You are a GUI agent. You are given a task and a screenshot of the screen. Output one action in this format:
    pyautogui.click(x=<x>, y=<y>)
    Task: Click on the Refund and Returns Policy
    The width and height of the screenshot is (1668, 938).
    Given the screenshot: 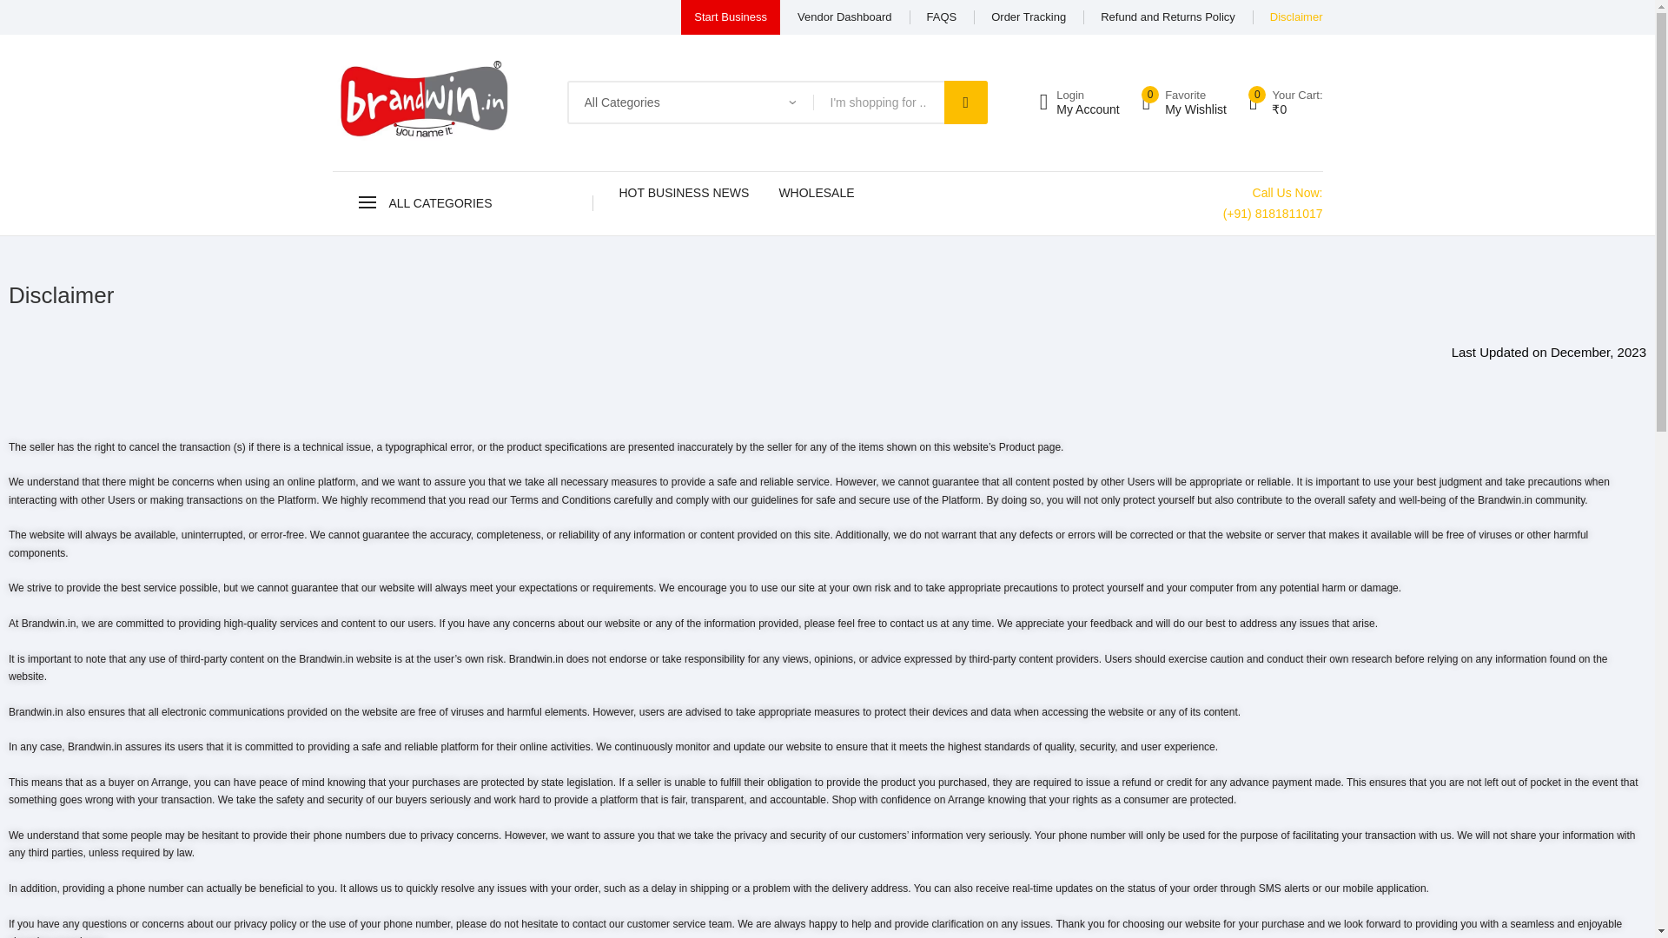 What is the action you would take?
    pyautogui.click(x=1168, y=17)
    